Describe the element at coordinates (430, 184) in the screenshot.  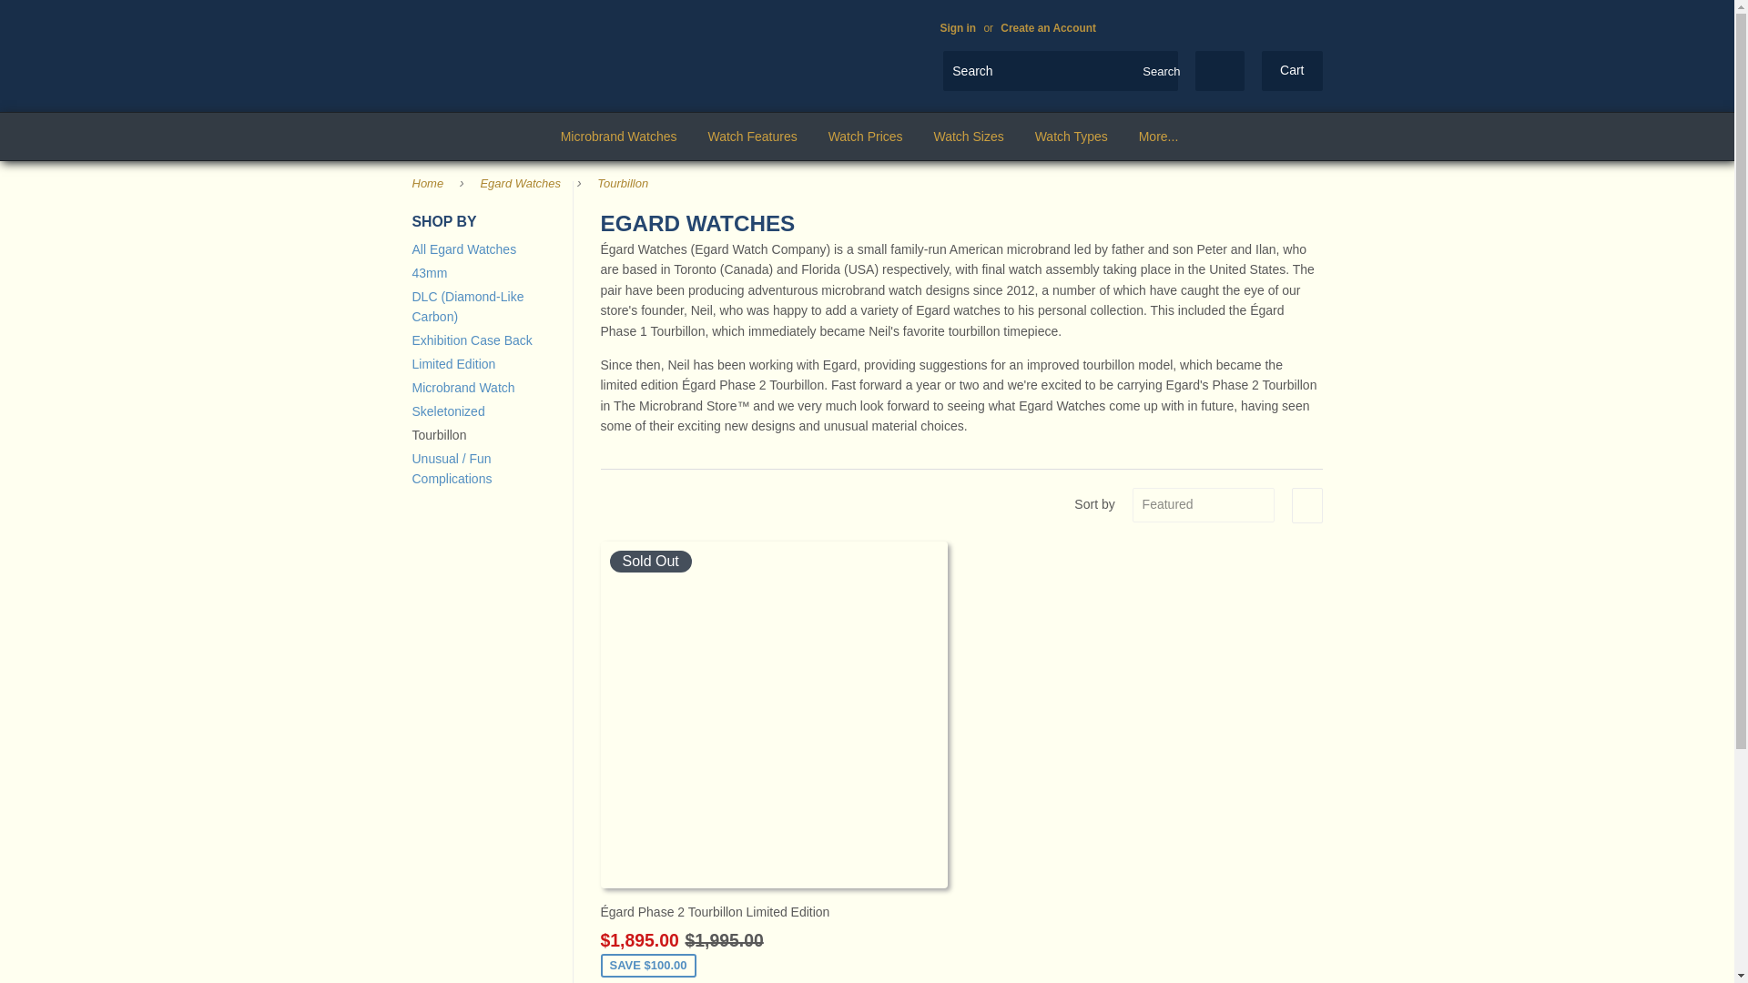
I see `Back to the front page` at that location.